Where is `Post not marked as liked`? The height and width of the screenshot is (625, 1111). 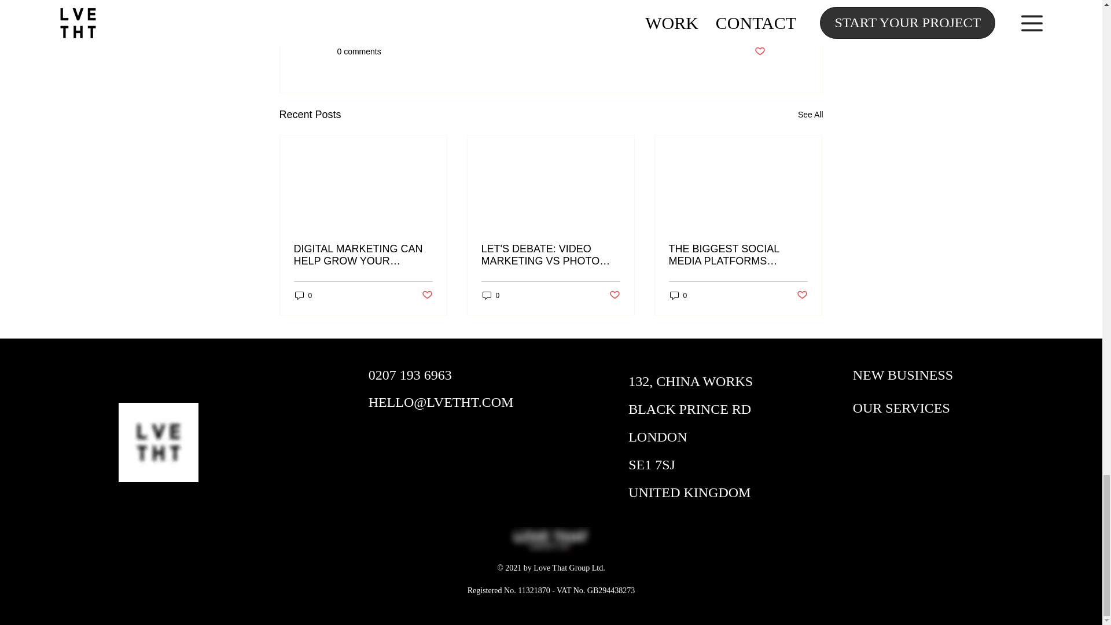 Post not marked as liked is located at coordinates (759, 52).